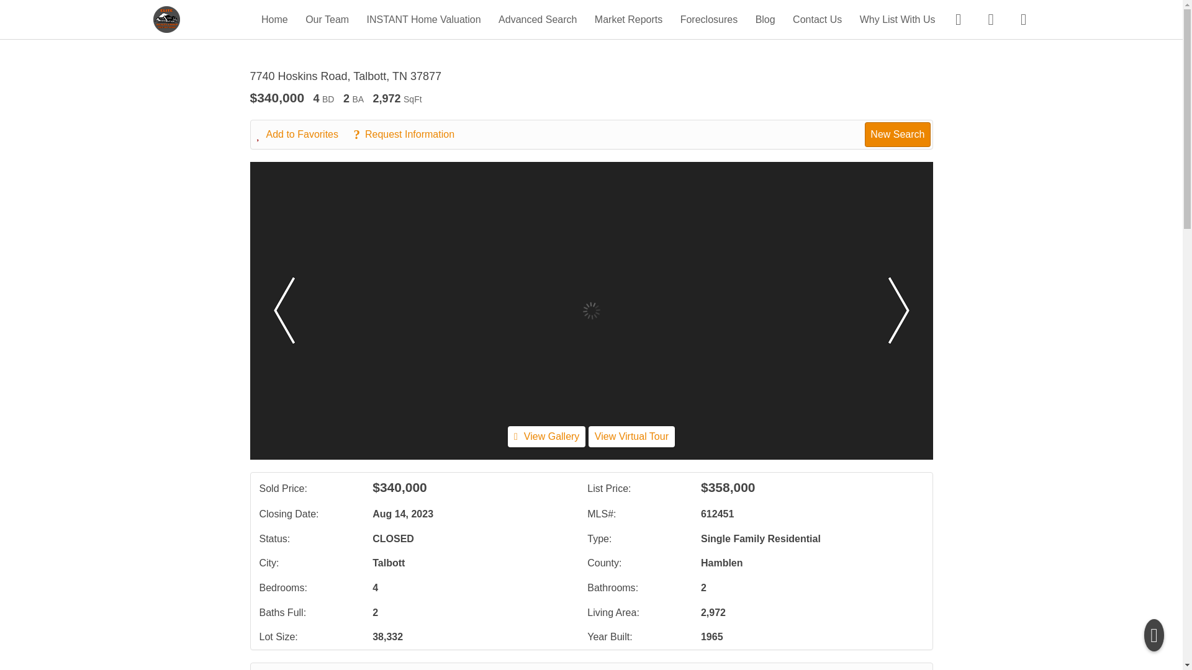  Describe the element at coordinates (897, 134) in the screenshot. I see `New Search` at that location.